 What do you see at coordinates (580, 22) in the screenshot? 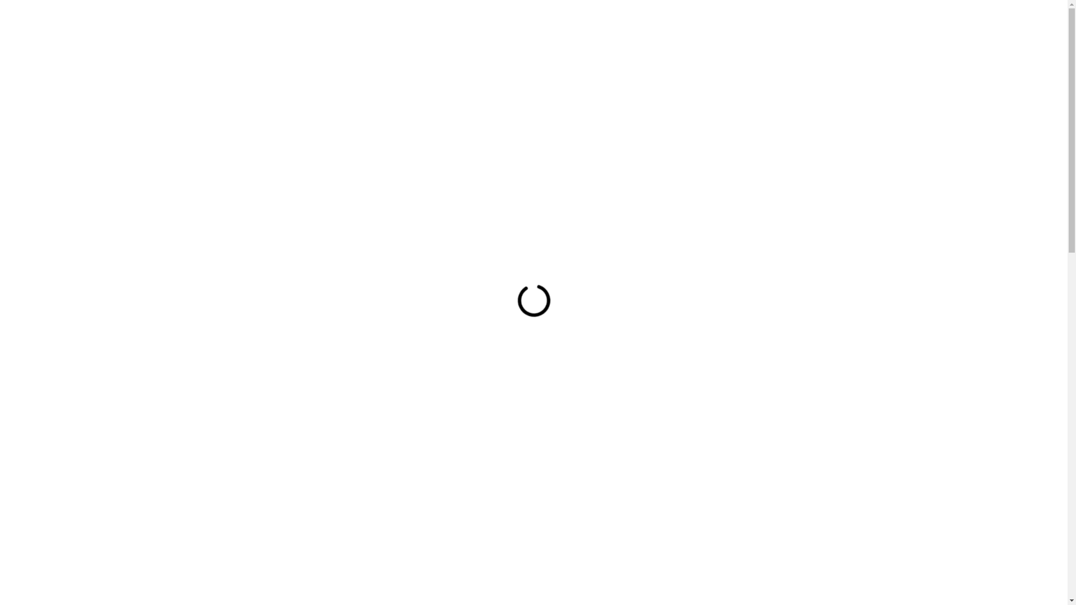
I see `About Henry` at bounding box center [580, 22].